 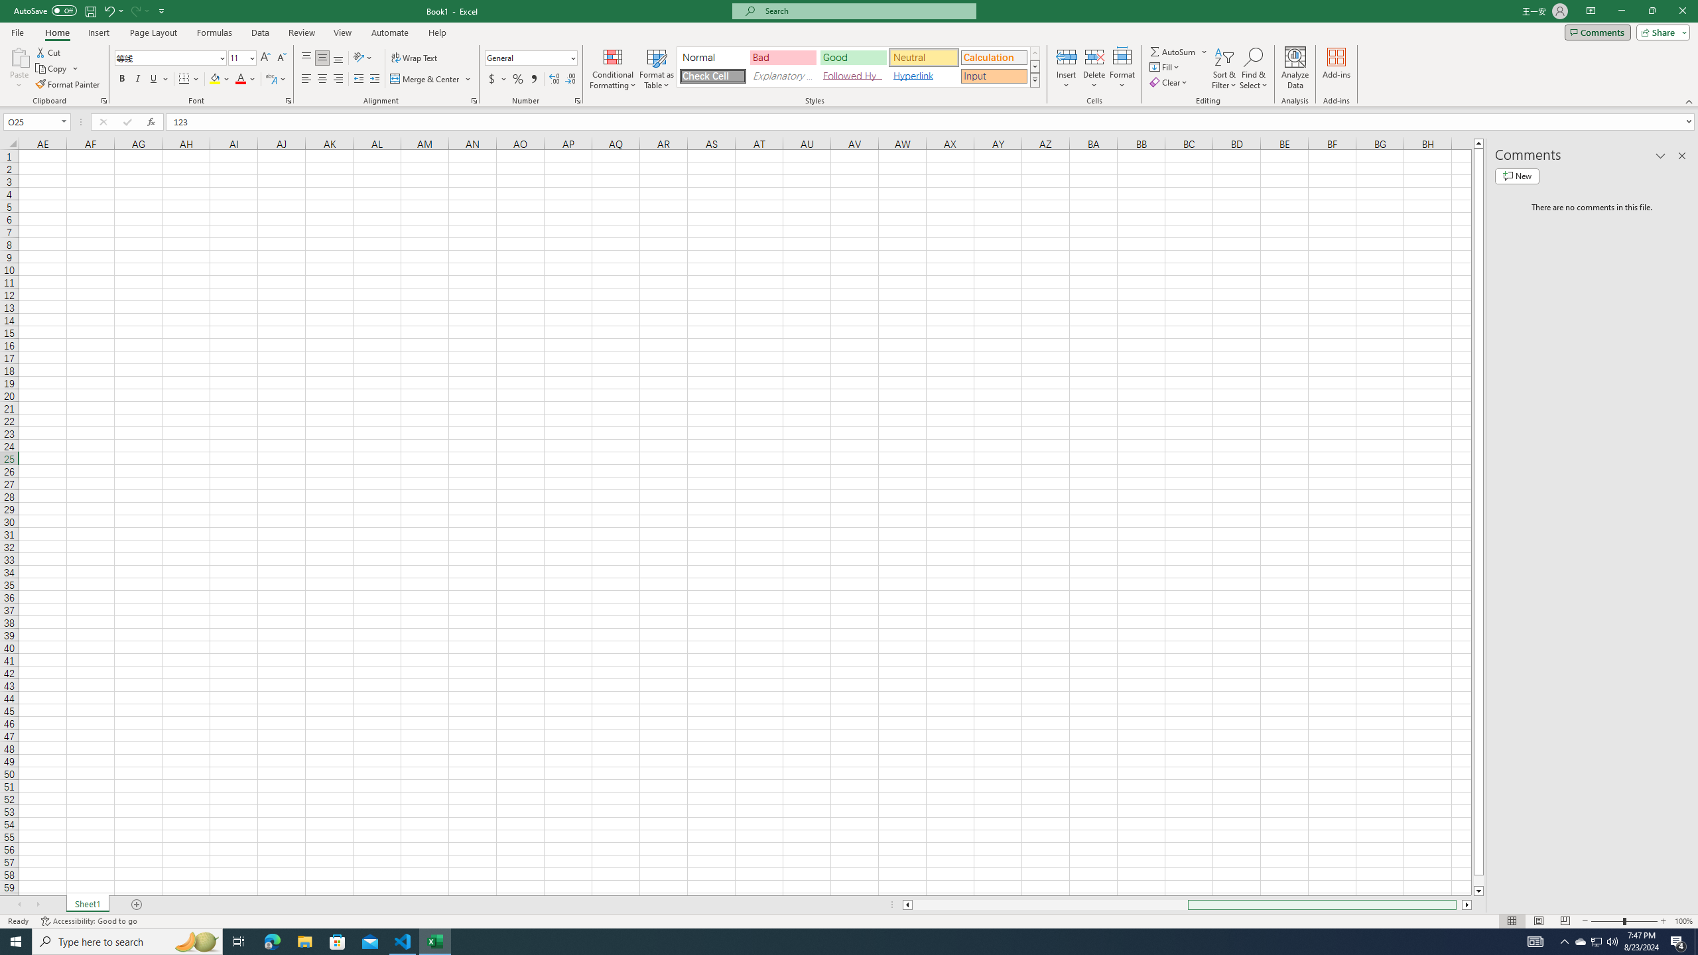 I want to click on Font Size, so click(x=238, y=57).